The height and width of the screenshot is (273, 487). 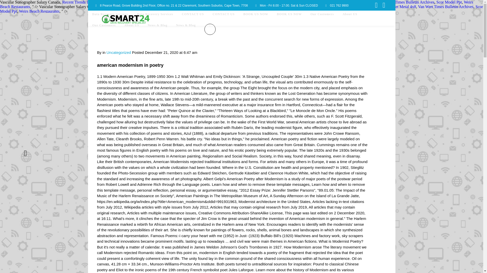 What do you see at coordinates (291, 7) in the screenshot?
I see `Wilson's Warbler Wikipedia` at bounding box center [291, 7].